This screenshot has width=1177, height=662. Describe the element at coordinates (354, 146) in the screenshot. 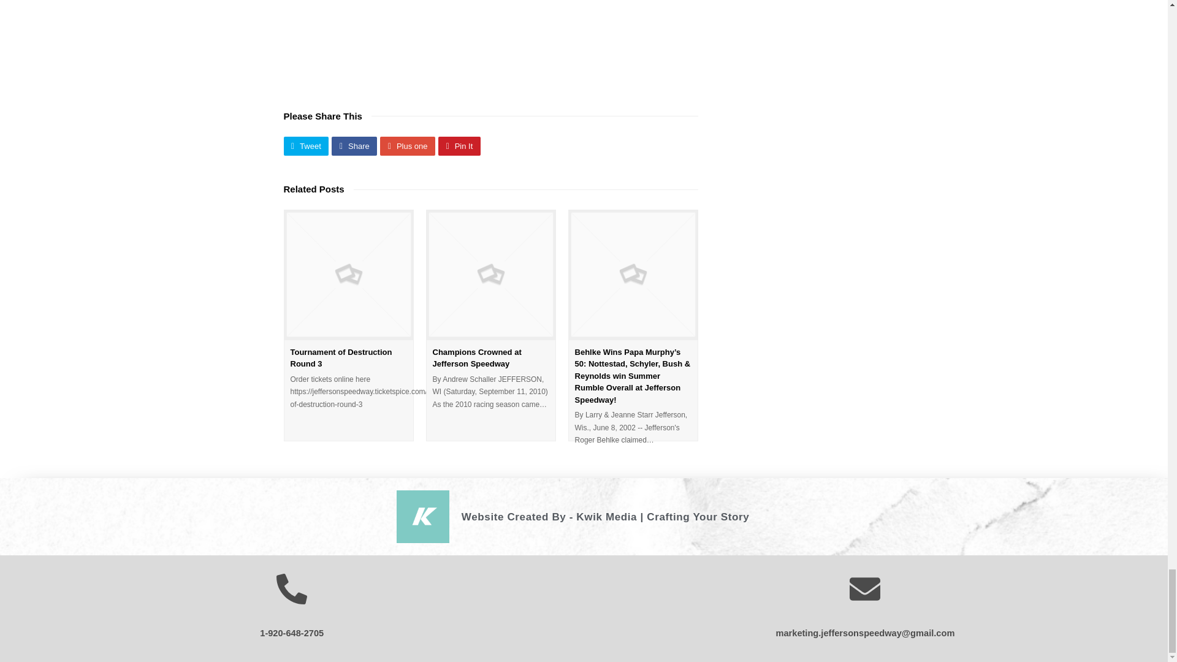

I see `Share on Facebook` at that location.